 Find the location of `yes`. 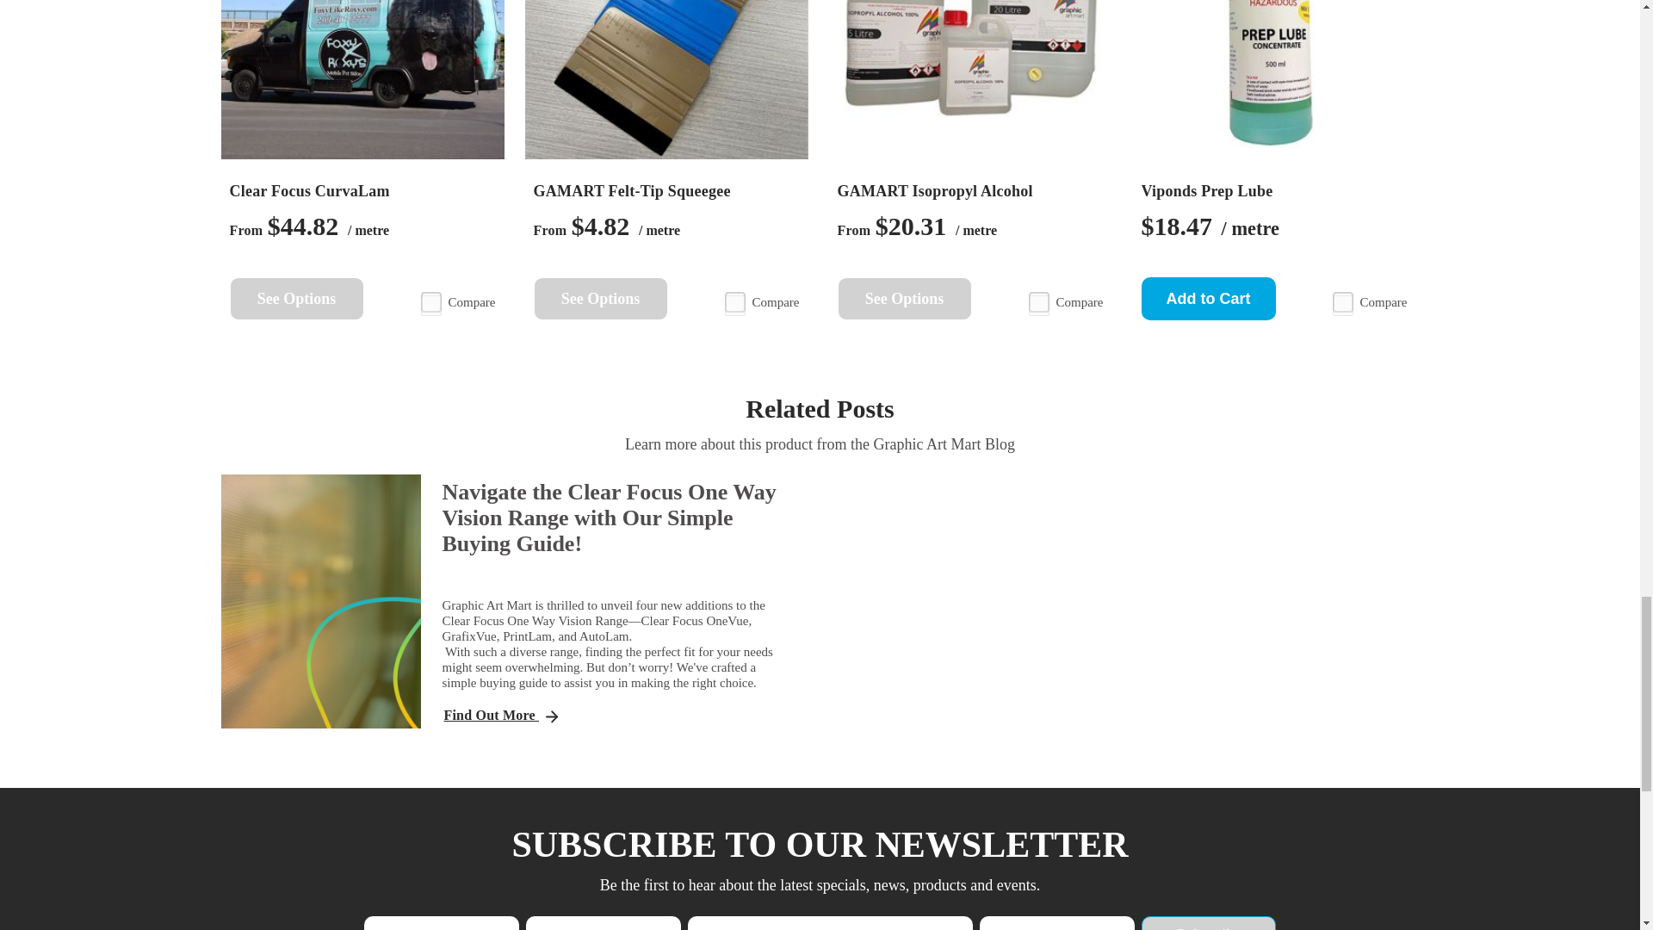

yes is located at coordinates (1038, 306).